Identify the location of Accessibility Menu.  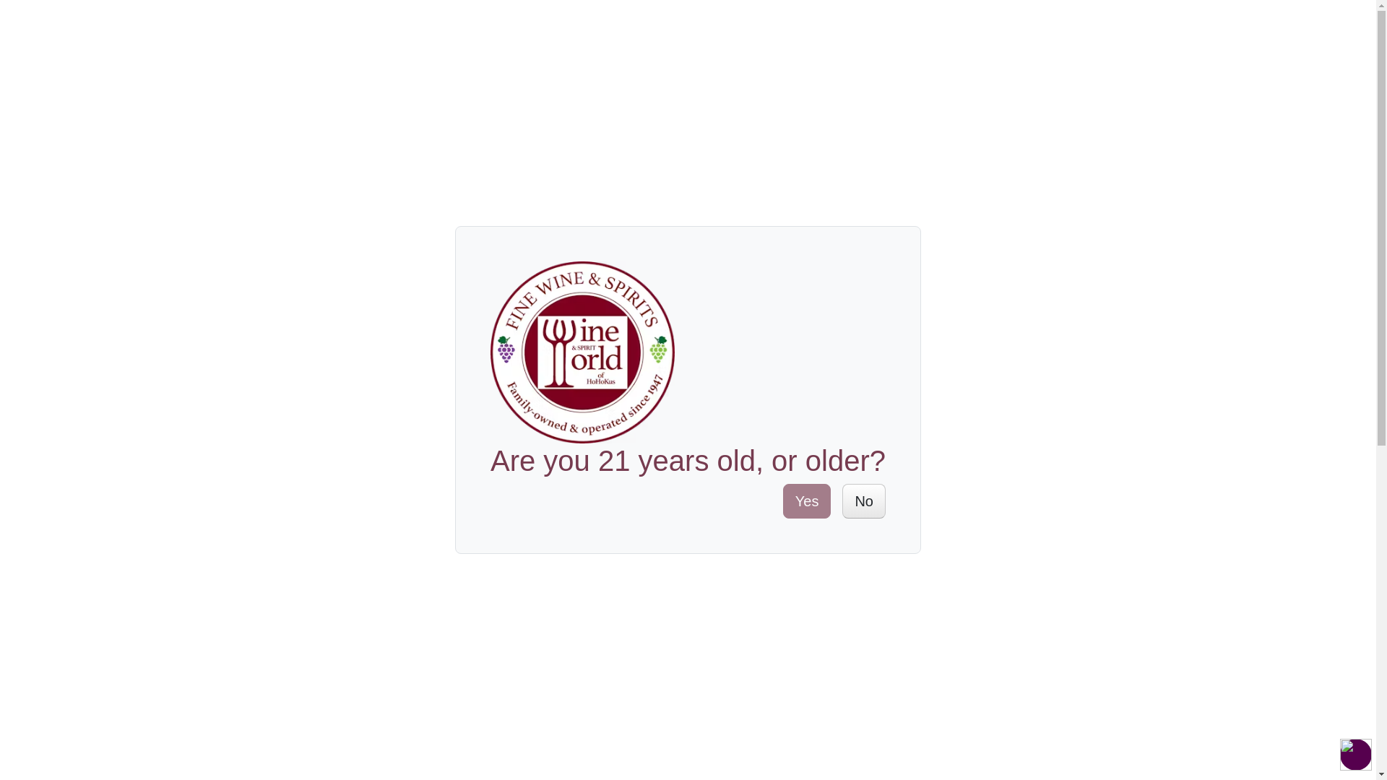
(1355, 754).